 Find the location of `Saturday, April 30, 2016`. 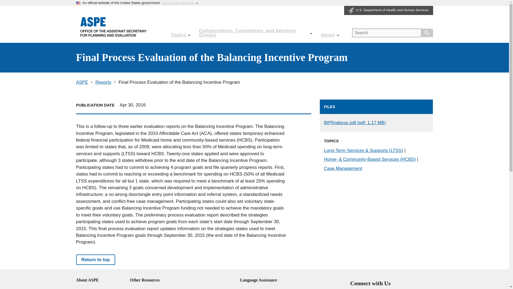

Saturday, April 30, 2016 is located at coordinates (133, 105).